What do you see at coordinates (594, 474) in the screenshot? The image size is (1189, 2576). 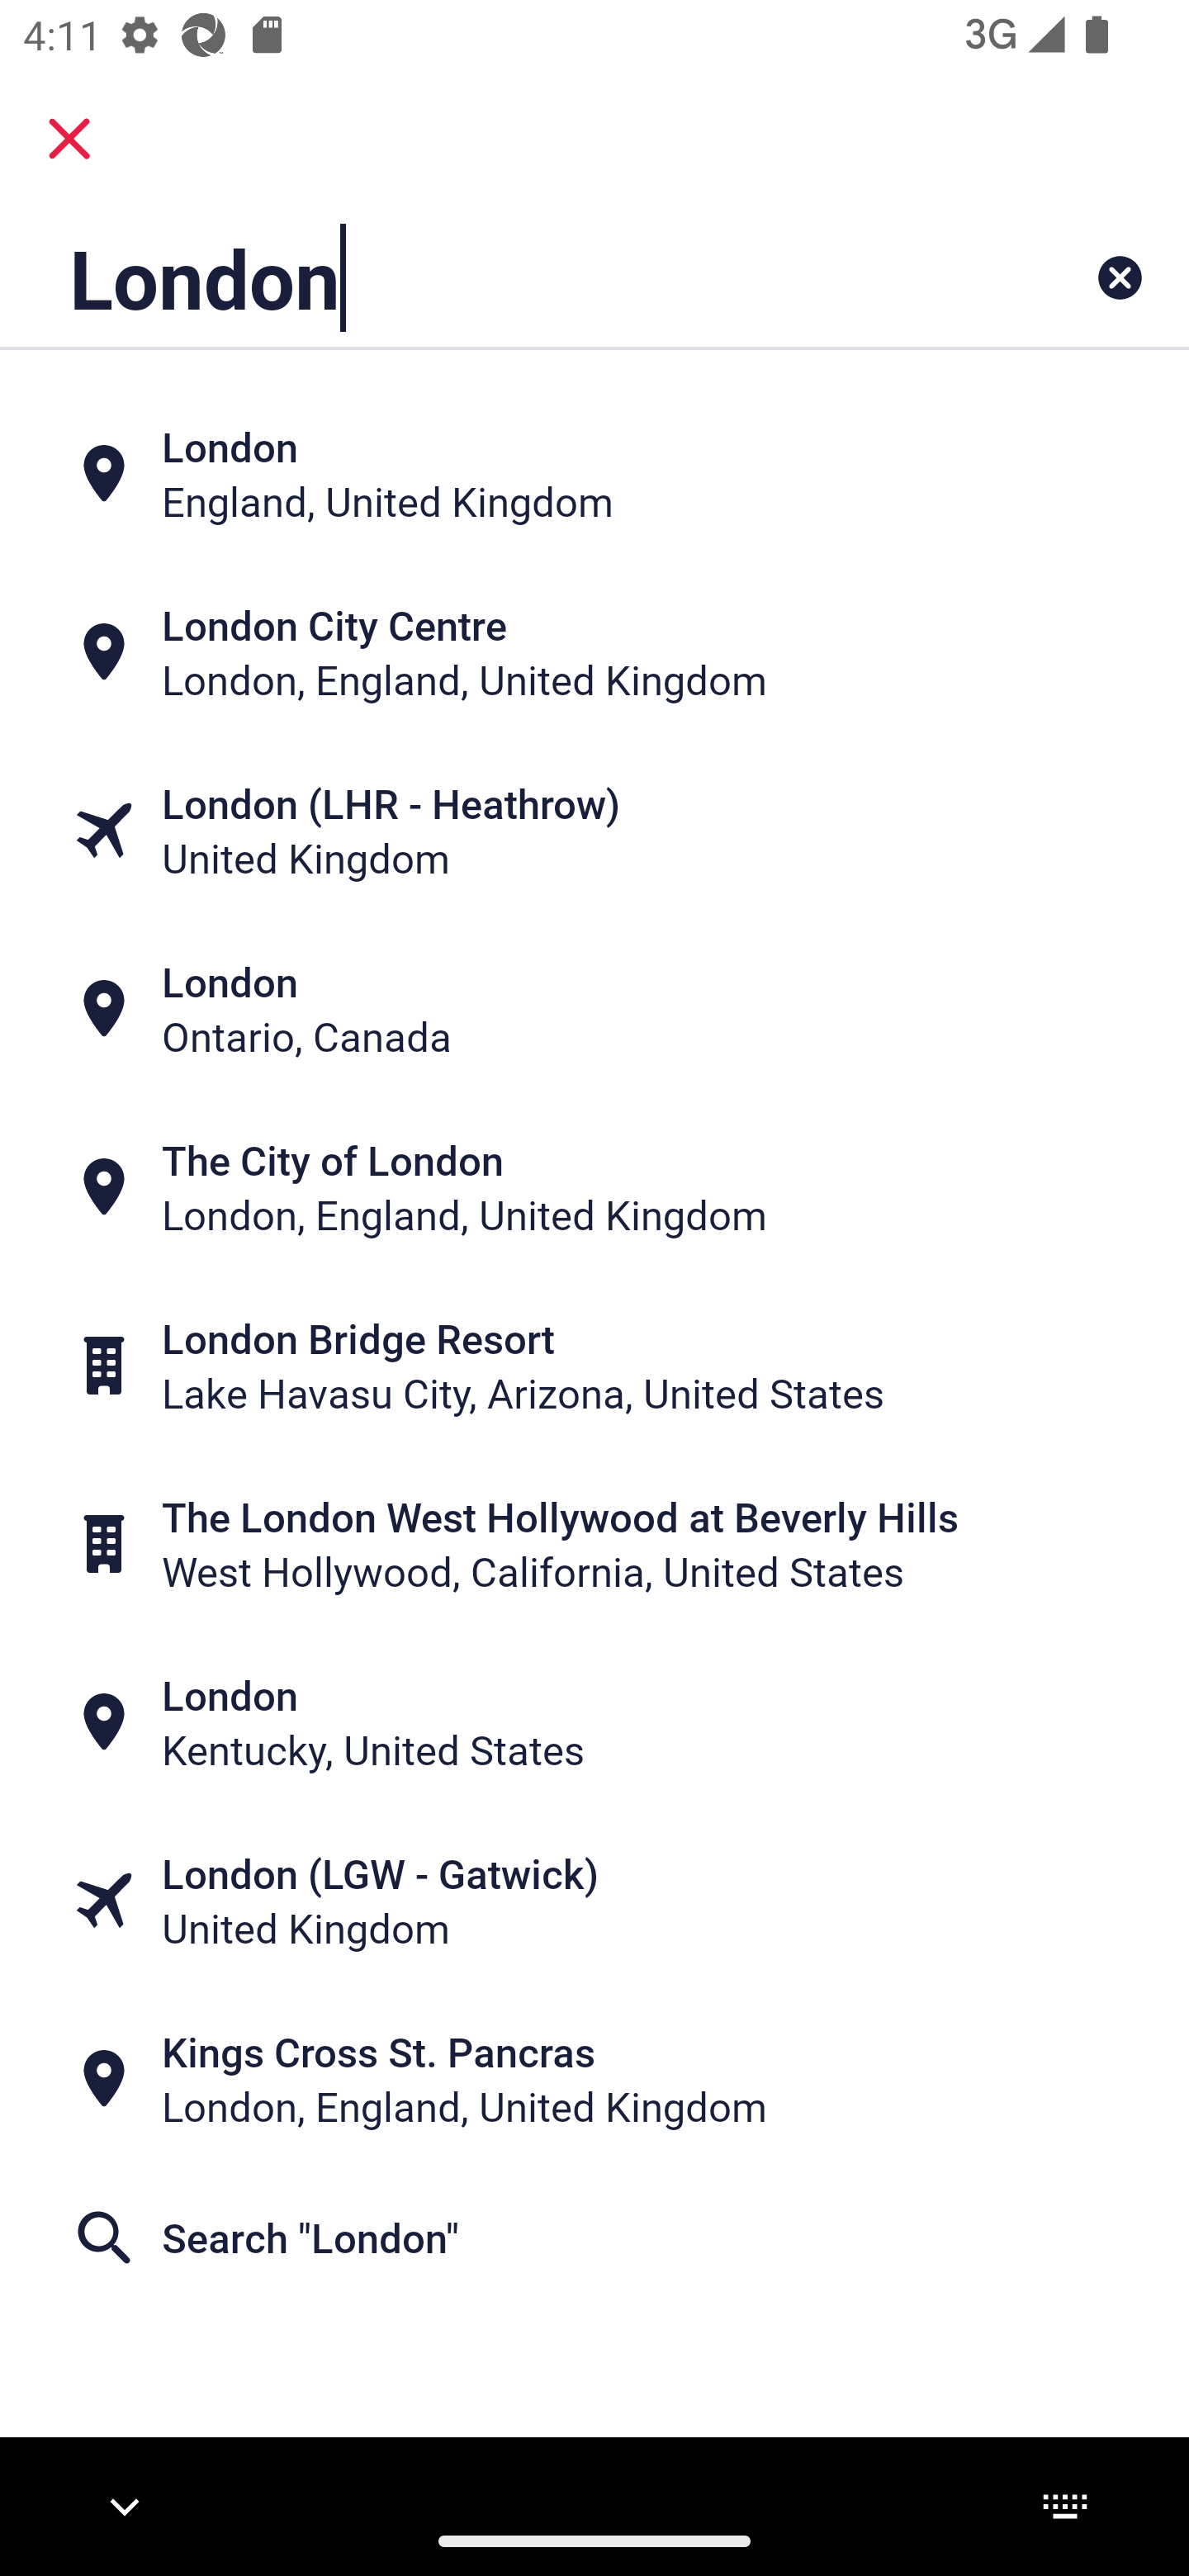 I see `London England, United Kingdom` at bounding box center [594, 474].